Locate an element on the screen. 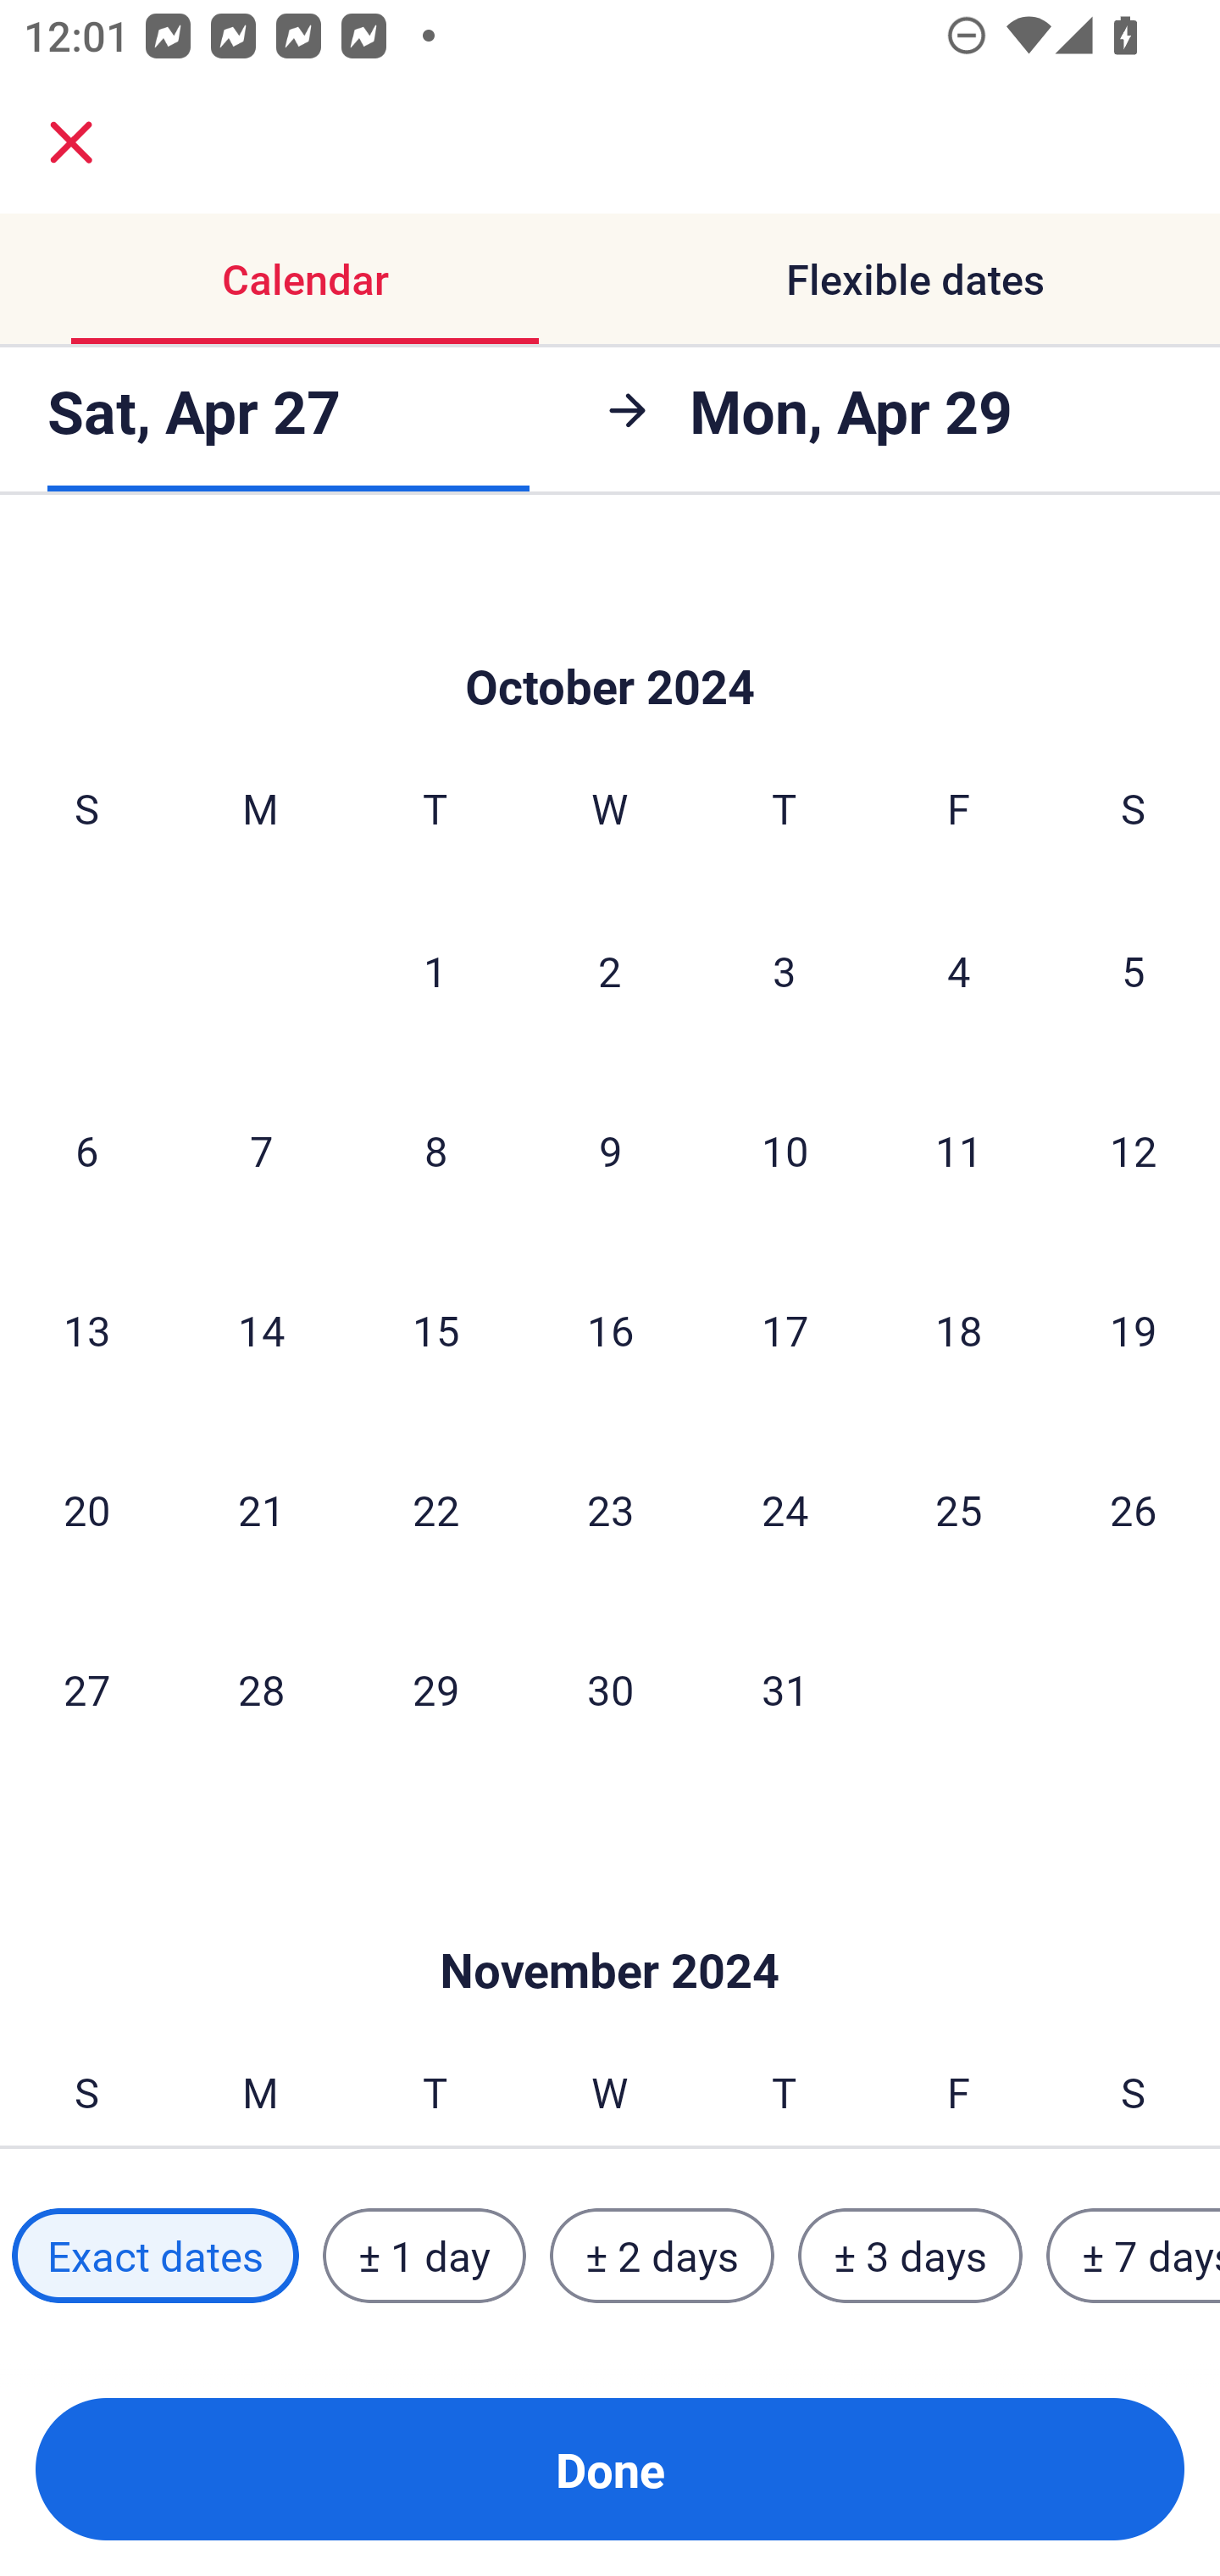  13 Sunday, October 13, 2024 is located at coordinates (86, 1330).